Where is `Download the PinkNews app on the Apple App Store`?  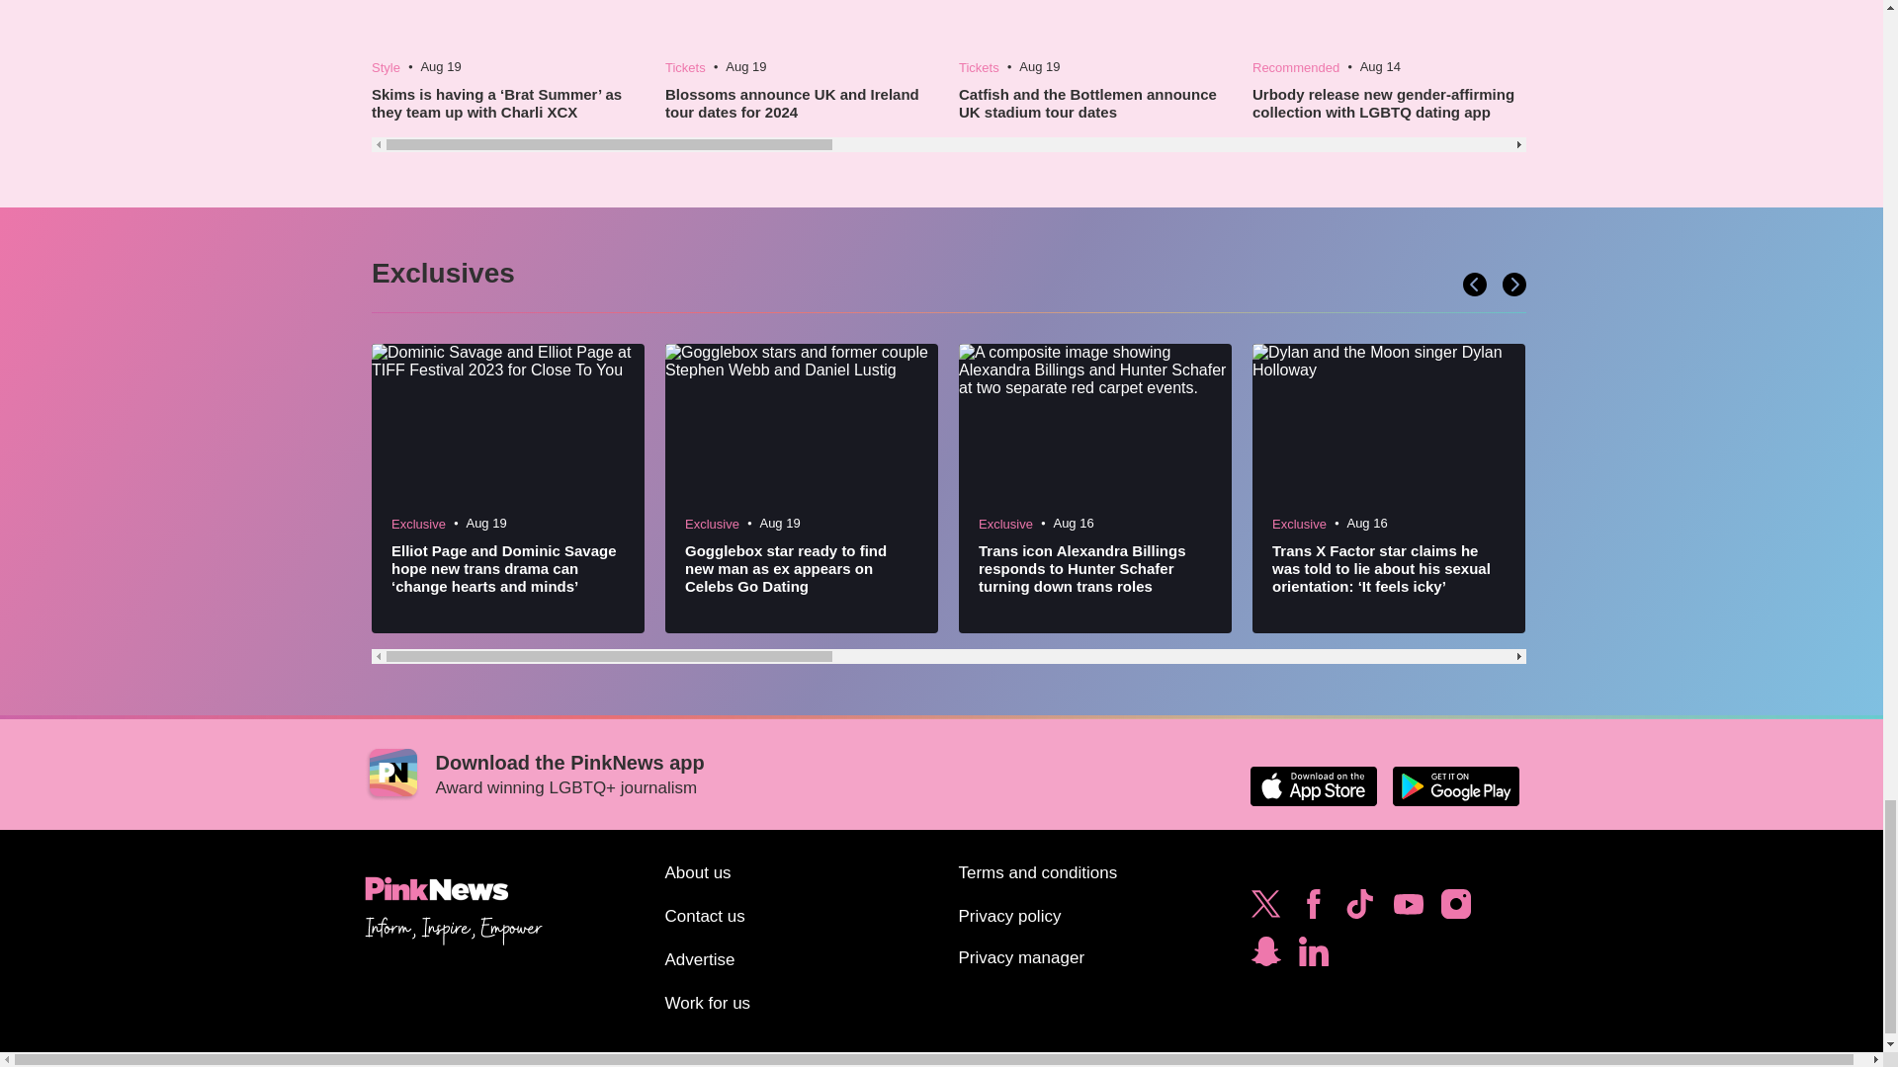 Download the PinkNews app on the Apple App Store is located at coordinates (1313, 786).